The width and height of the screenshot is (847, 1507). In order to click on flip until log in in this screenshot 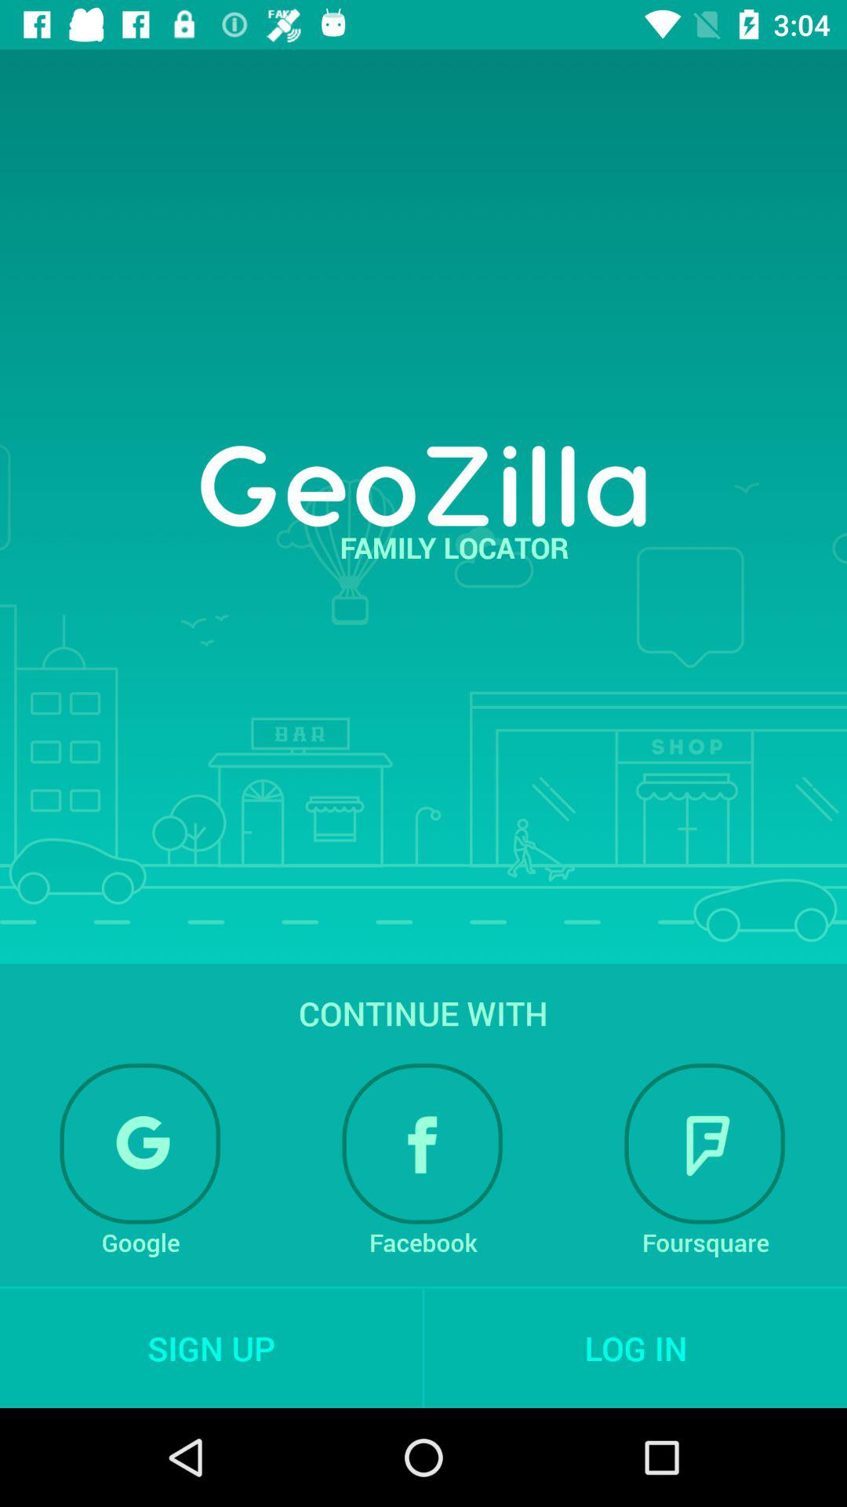, I will do `click(635, 1348)`.